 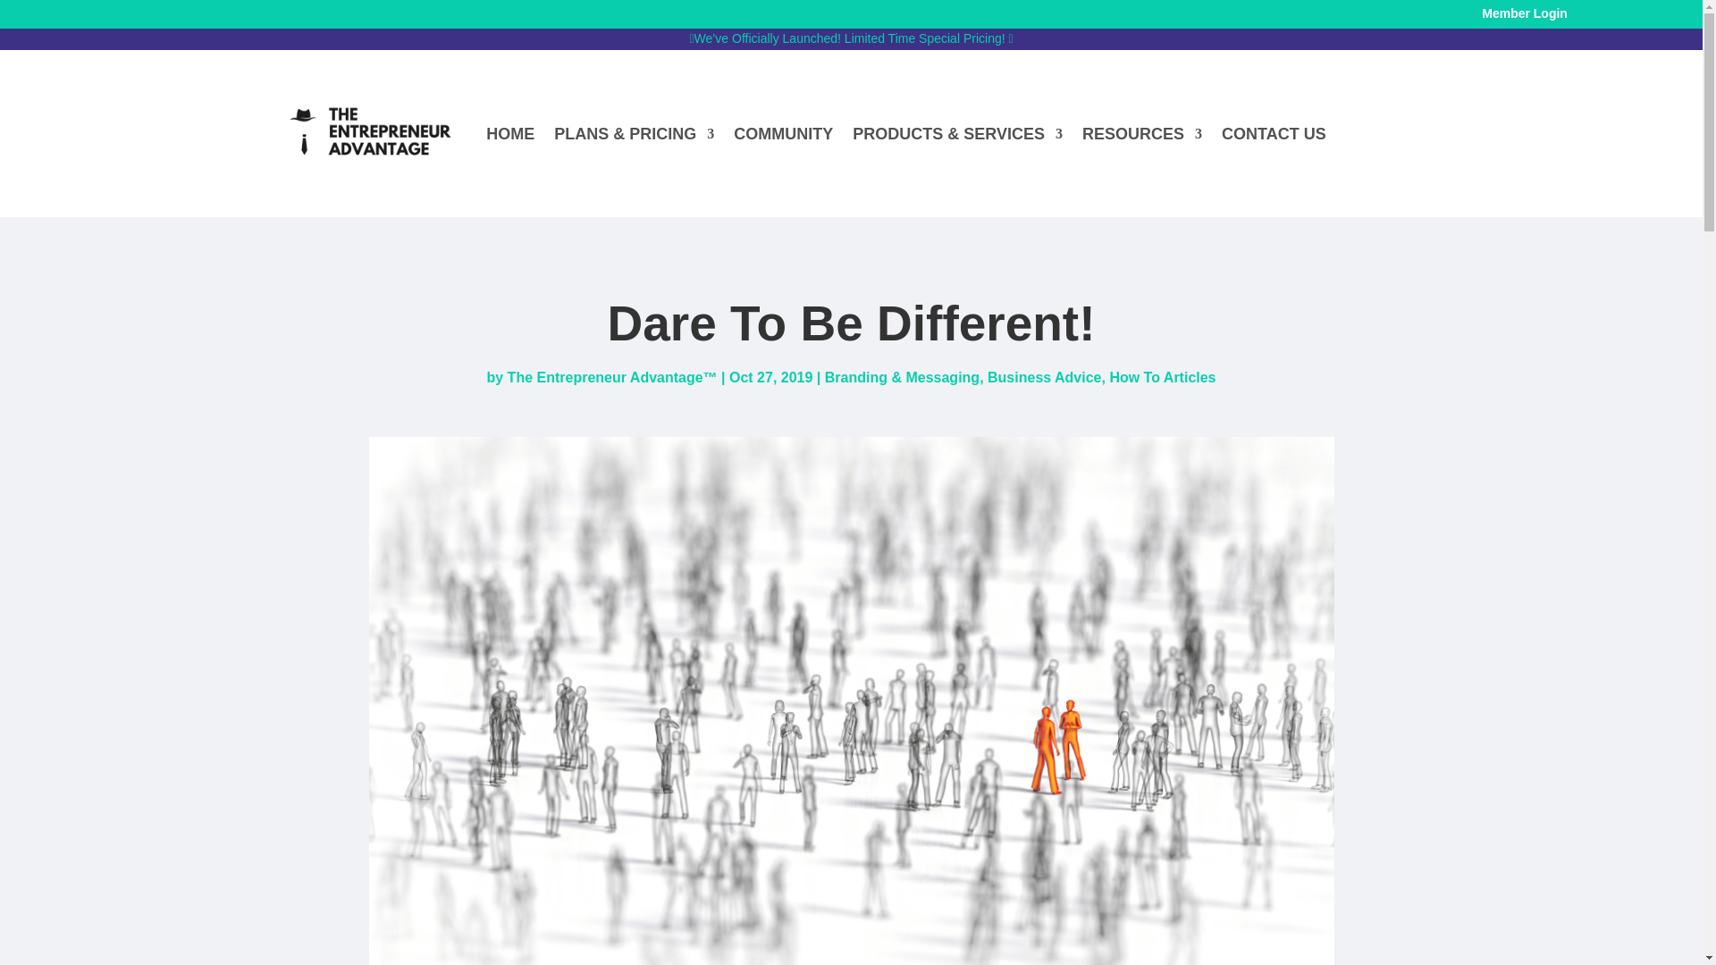 What do you see at coordinates (1142, 134) in the screenshot?
I see `RESOURCES` at bounding box center [1142, 134].